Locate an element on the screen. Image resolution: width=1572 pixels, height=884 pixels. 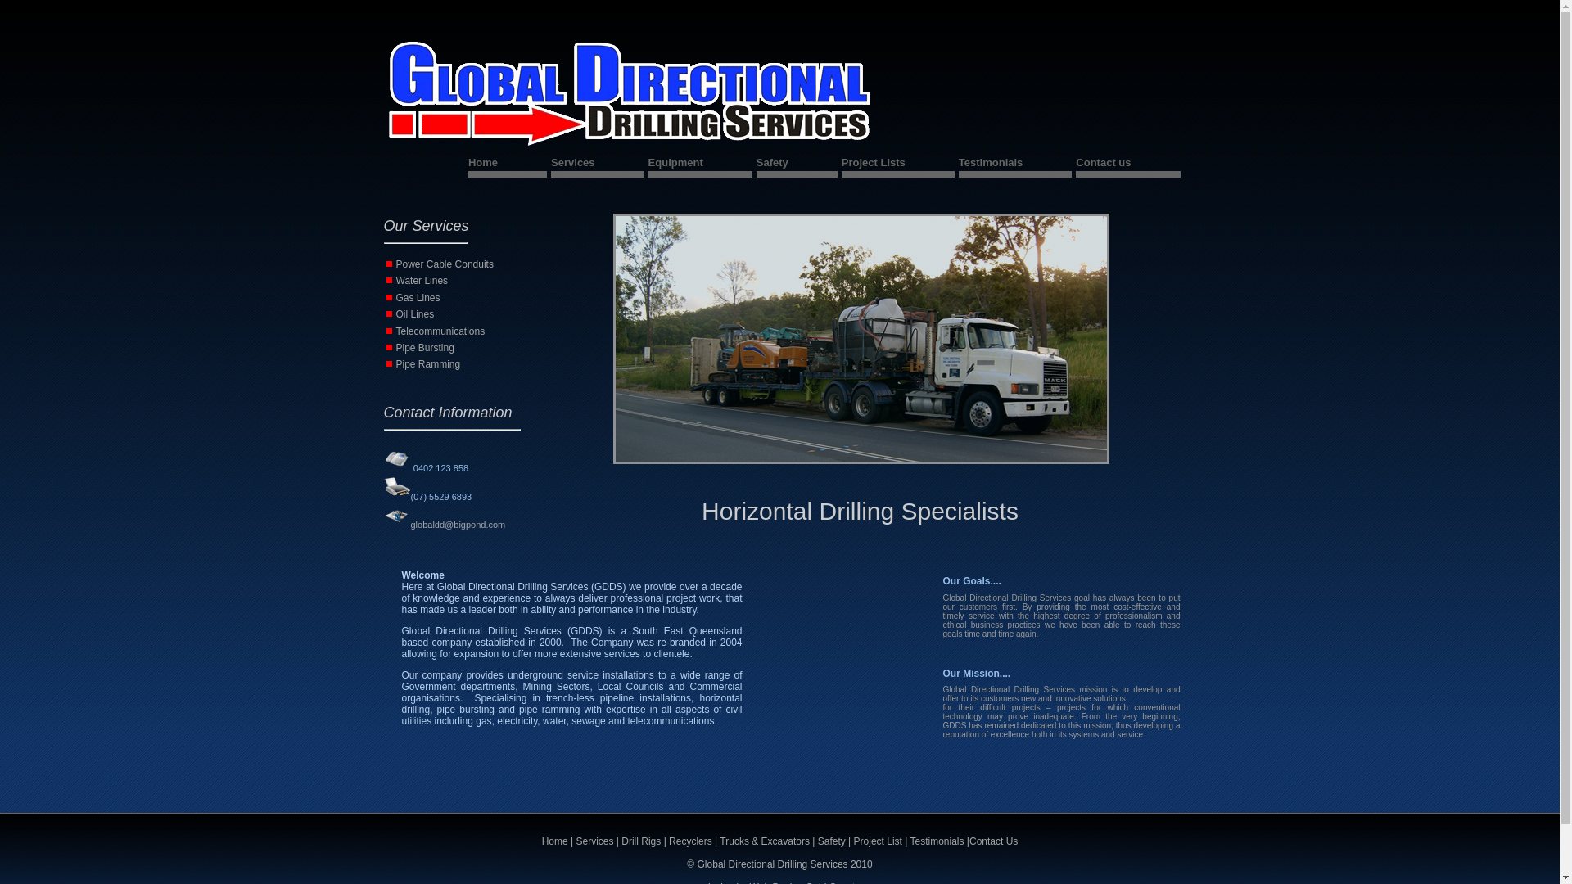
Testimonials is located at coordinates (937, 841).